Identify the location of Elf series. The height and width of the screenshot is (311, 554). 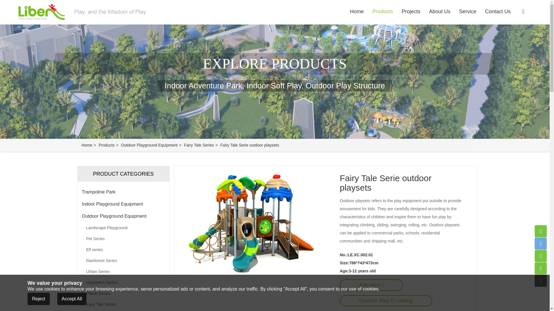
(123, 249).